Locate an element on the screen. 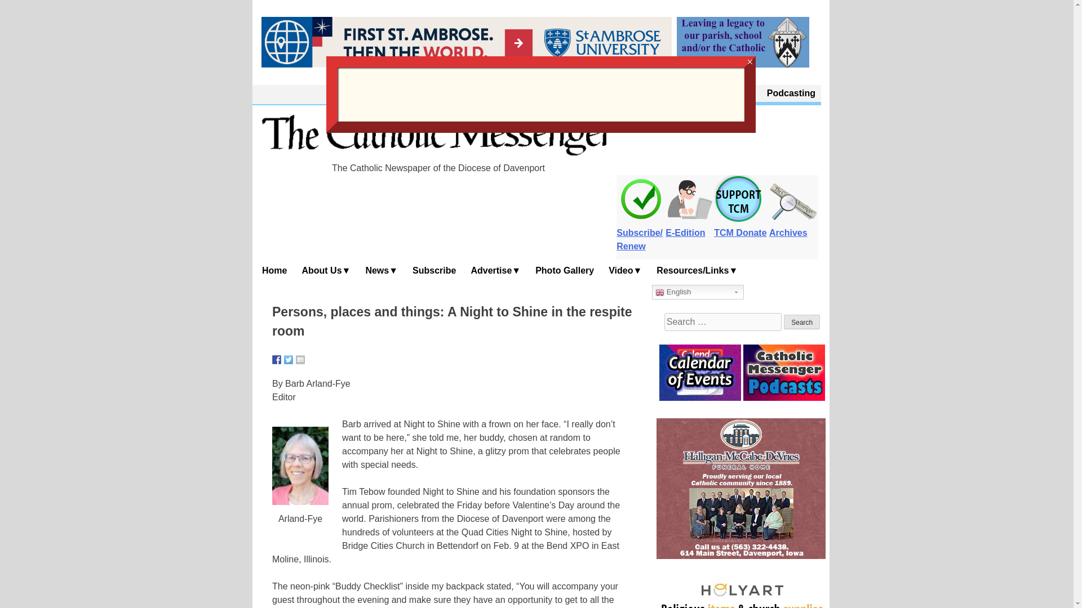  About Us is located at coordinates (676, 93).